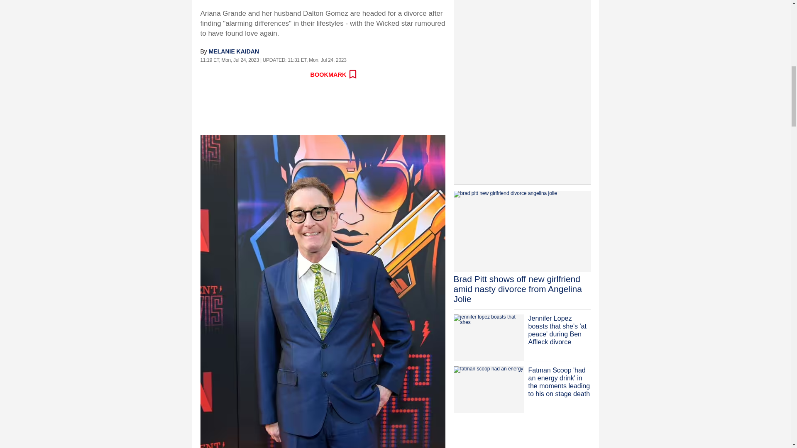 The height and width of the screenshot is (448, 797). Describe the element at coordinates (244, 75) in the screenshot. I see `Share on Reddit` at that location.